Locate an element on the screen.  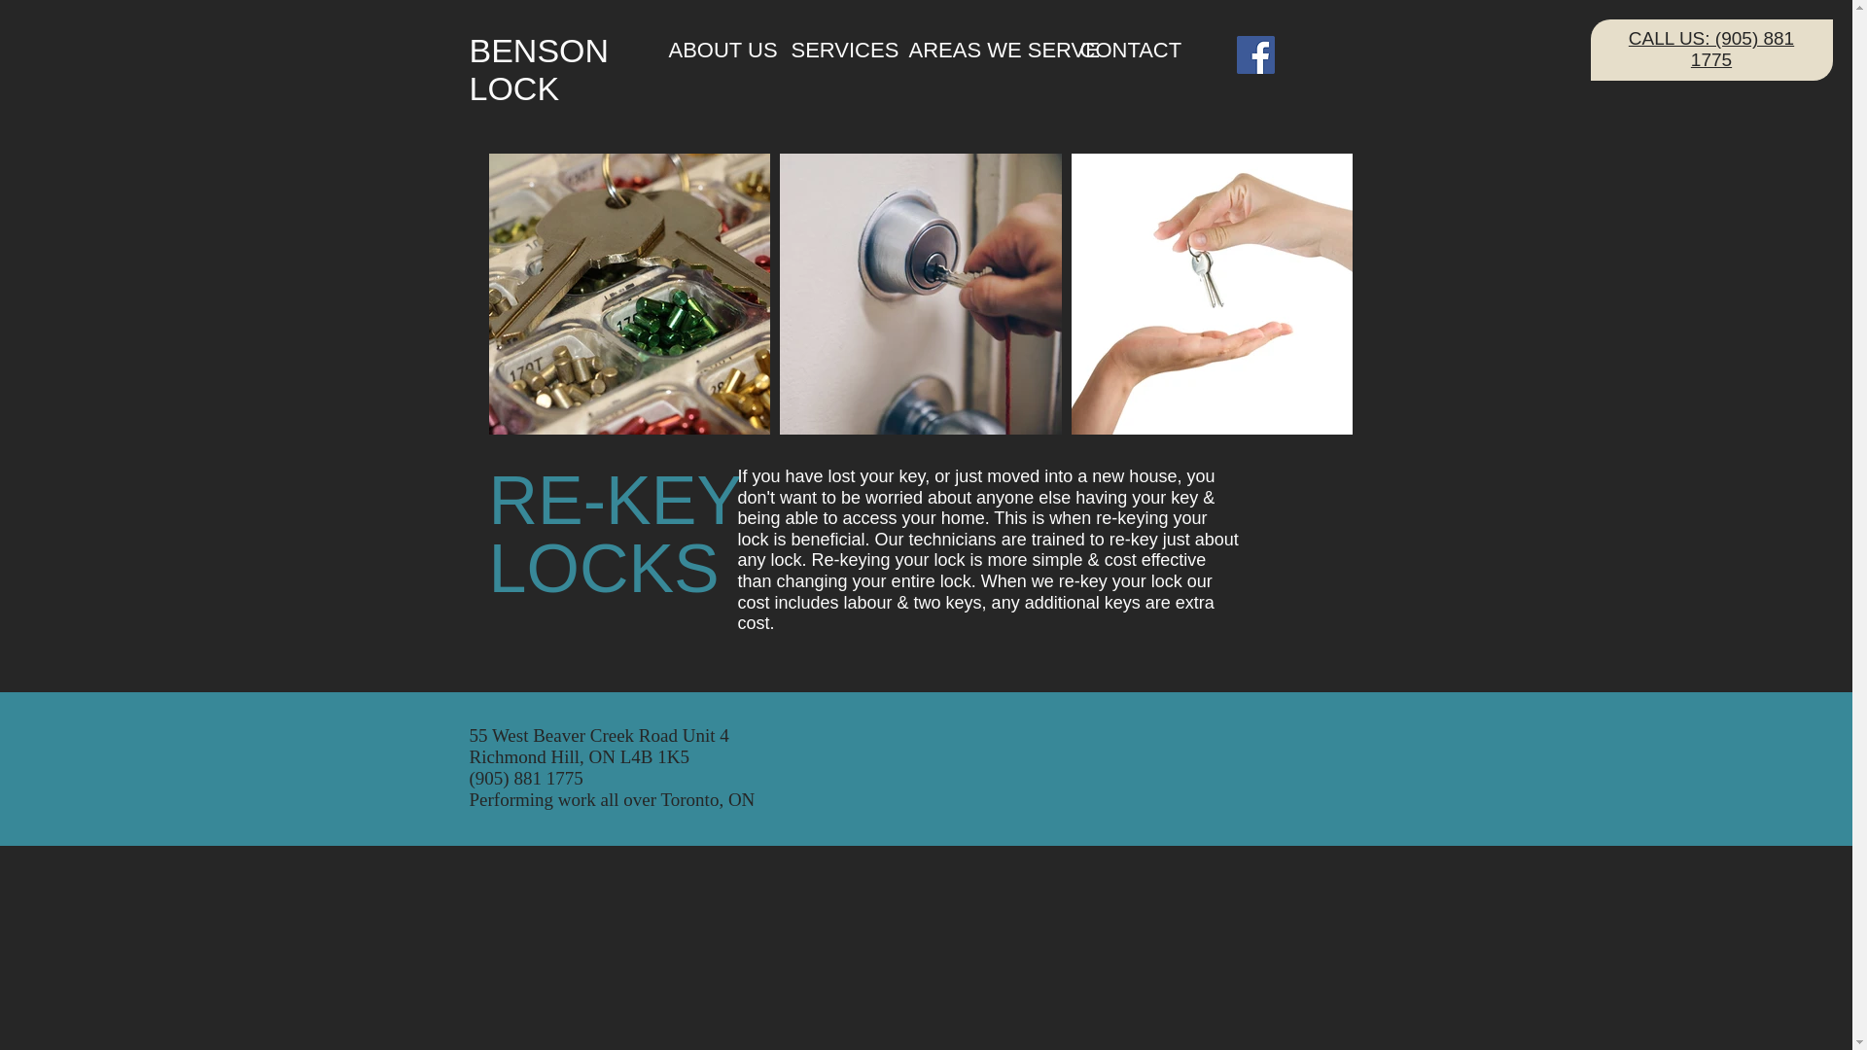
AREAS WE SERVE is located at coordinates (980, 49).